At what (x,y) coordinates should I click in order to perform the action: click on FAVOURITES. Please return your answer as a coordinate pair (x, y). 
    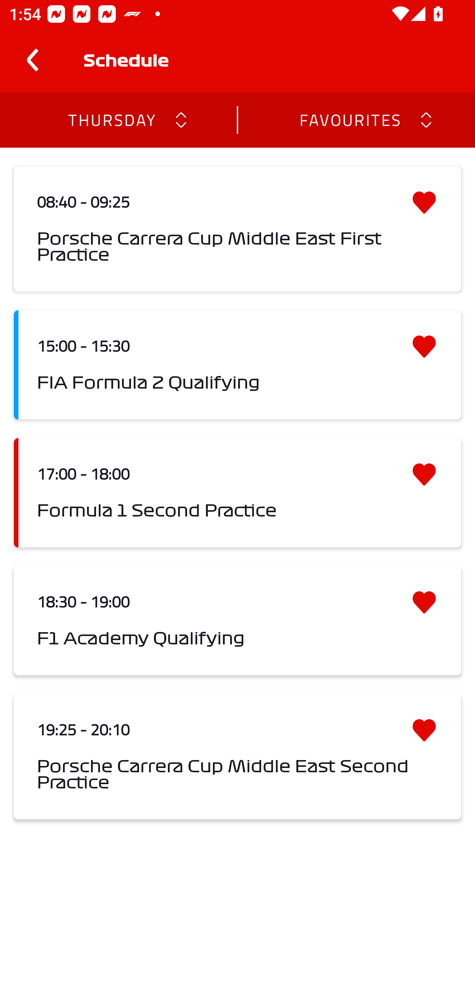
    Looking at the image, I should click on (350, 119).